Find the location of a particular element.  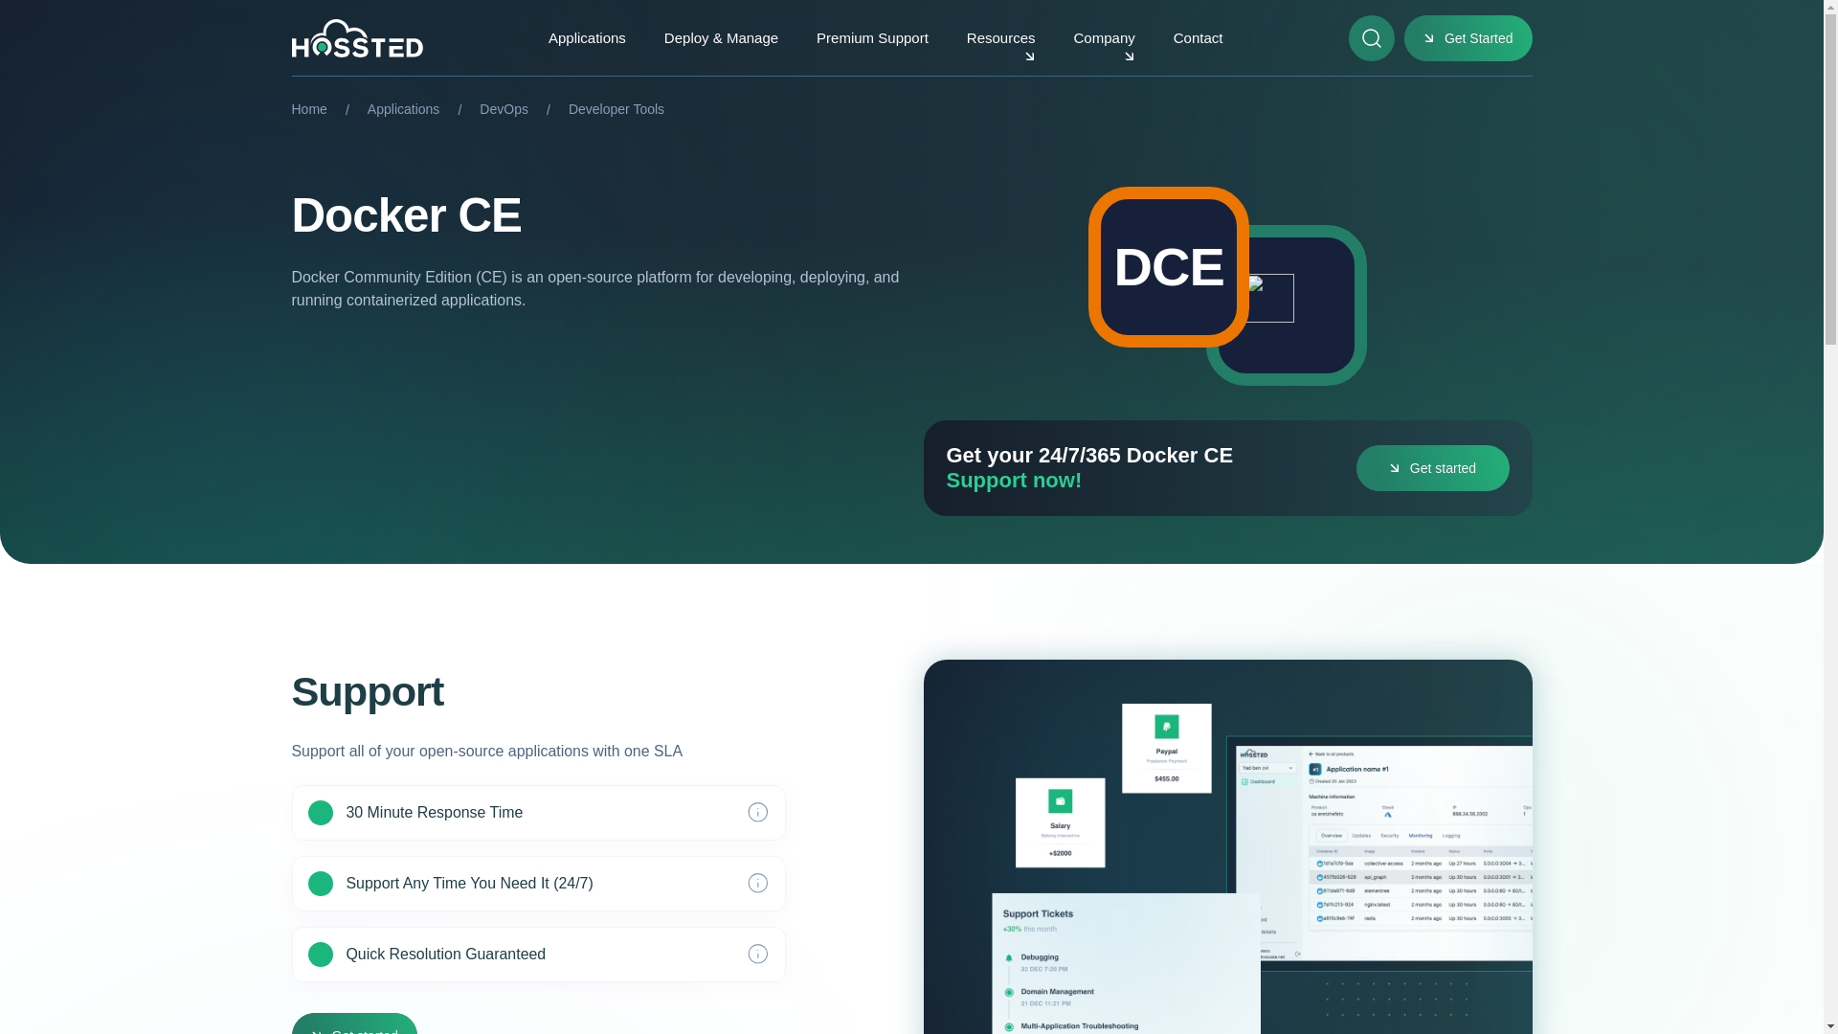

Applications is located at coordinates (587, 38).